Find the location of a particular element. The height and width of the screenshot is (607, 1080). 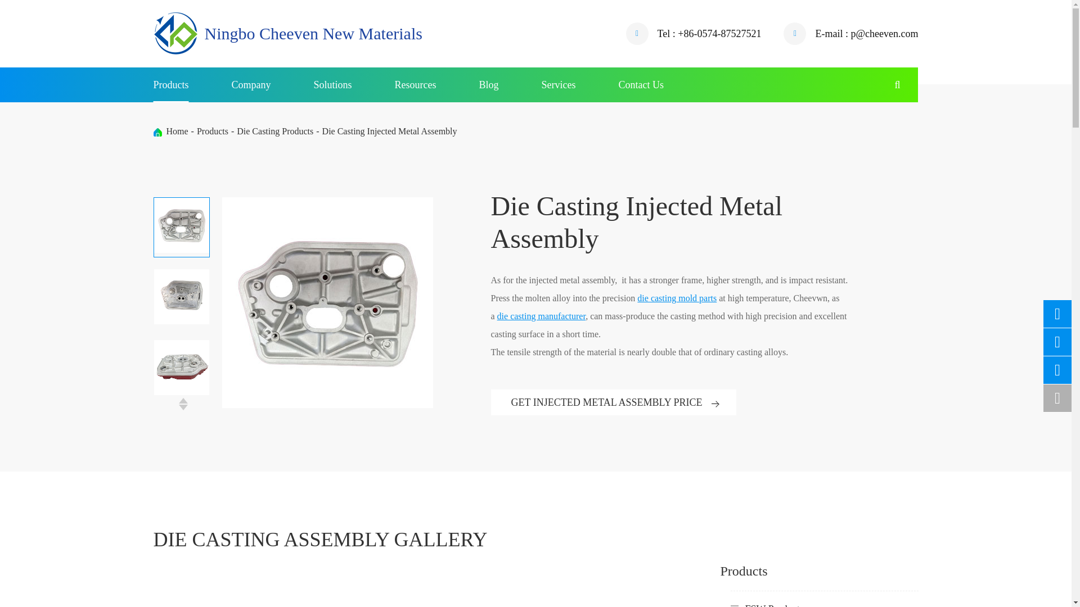

die casting cost is located at coordinates (182, 225).